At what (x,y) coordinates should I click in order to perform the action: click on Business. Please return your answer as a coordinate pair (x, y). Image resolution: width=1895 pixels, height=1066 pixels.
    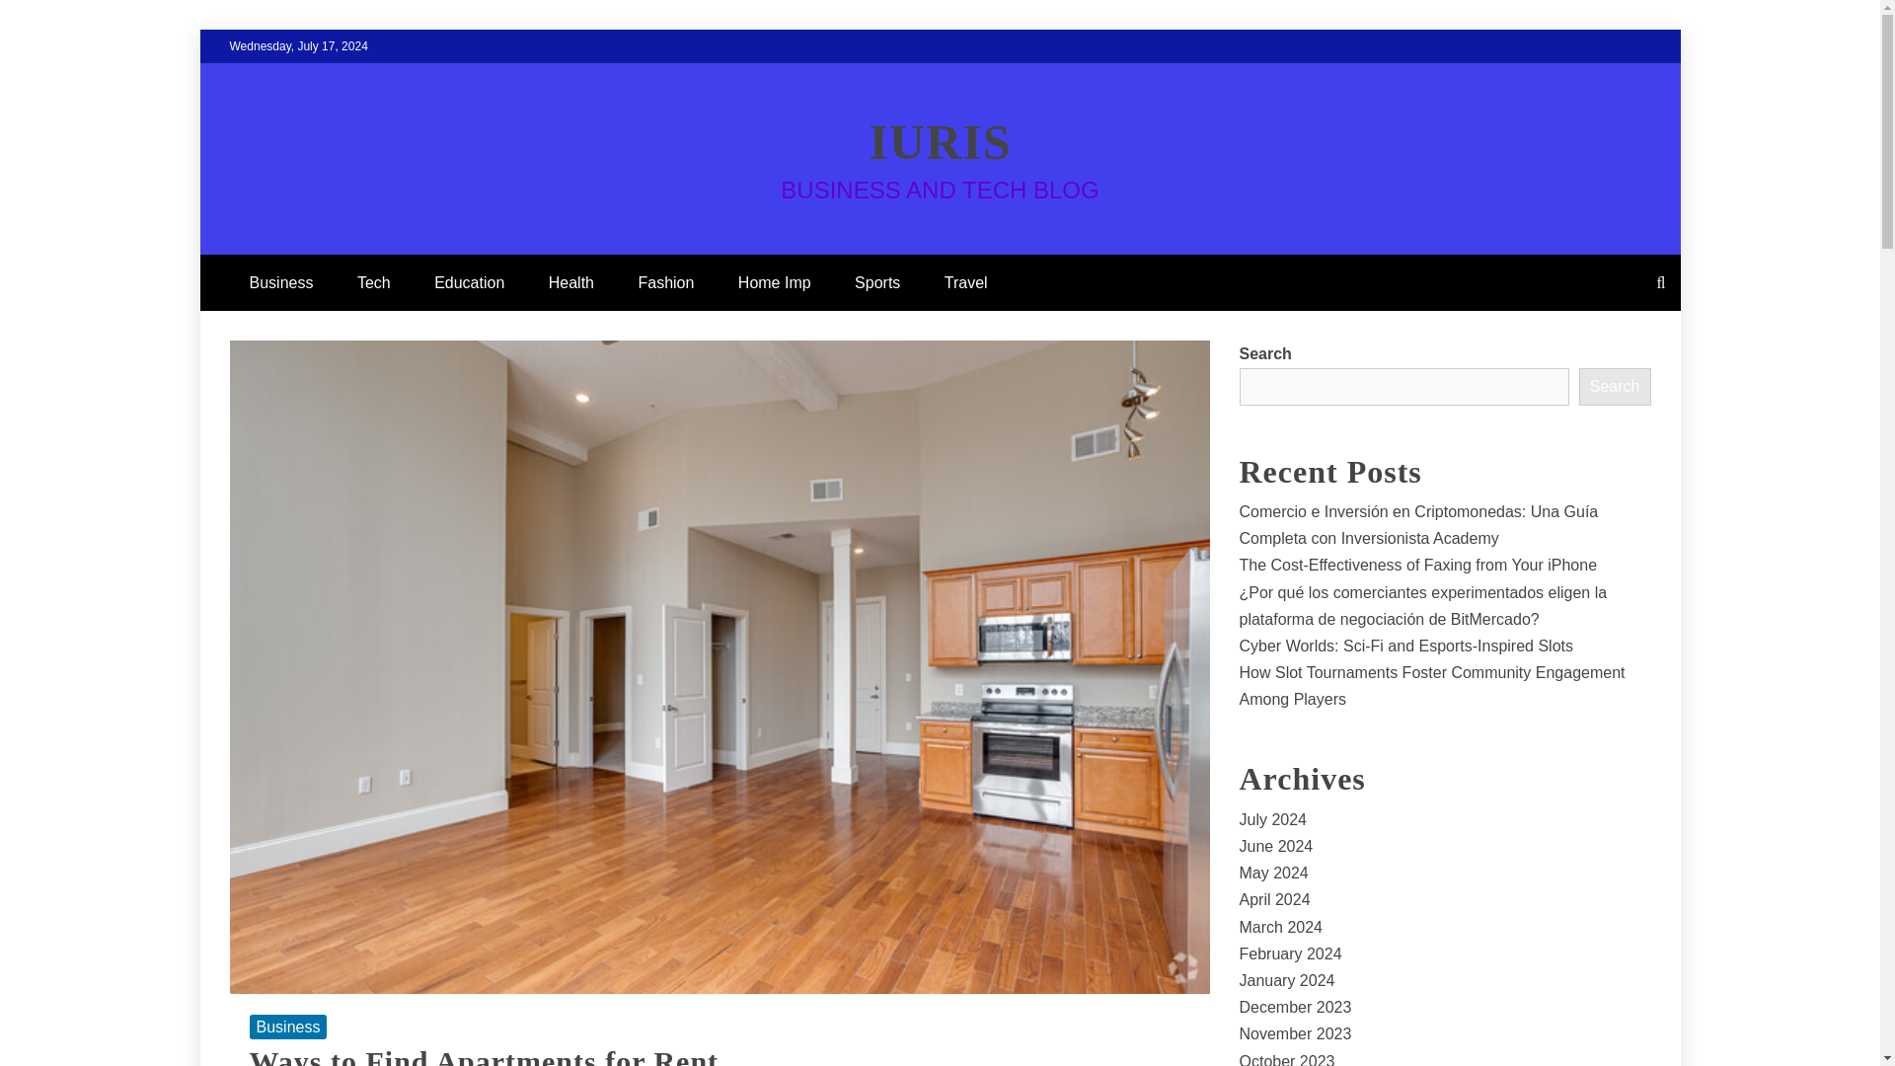
    Looking at the image, I should click on (280, 282).